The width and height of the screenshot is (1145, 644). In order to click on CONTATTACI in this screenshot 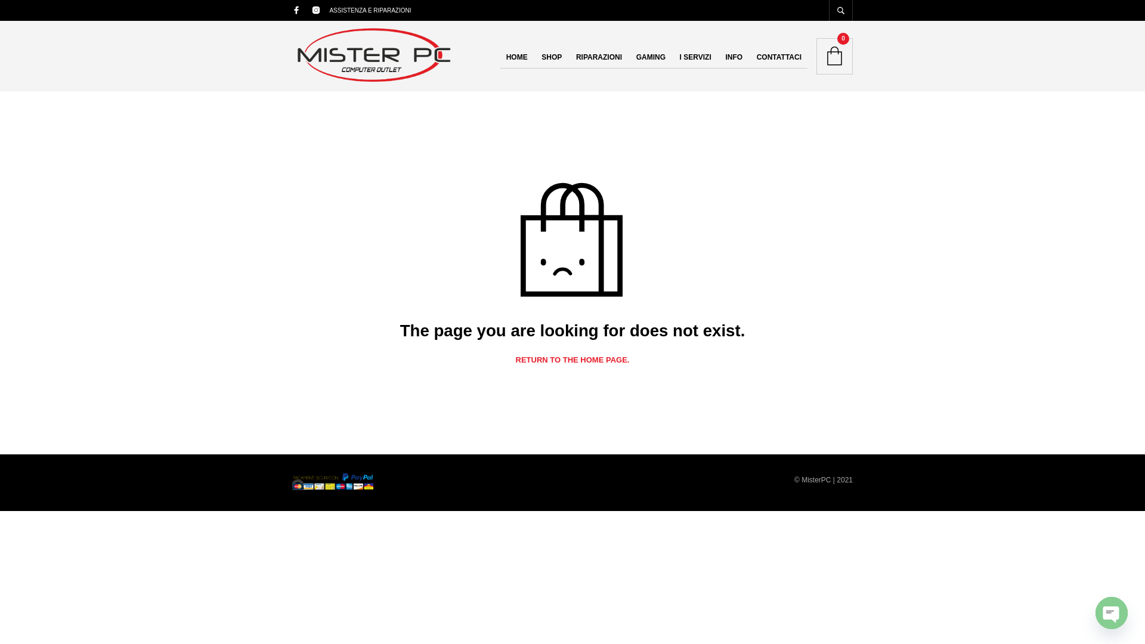, I will do `click(779, 57)`.